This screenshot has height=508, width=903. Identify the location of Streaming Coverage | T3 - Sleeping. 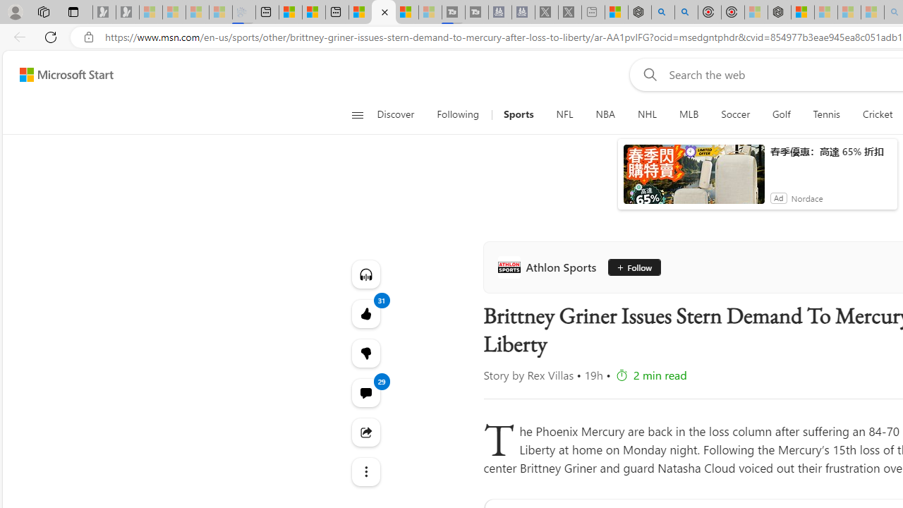
(454, 13).